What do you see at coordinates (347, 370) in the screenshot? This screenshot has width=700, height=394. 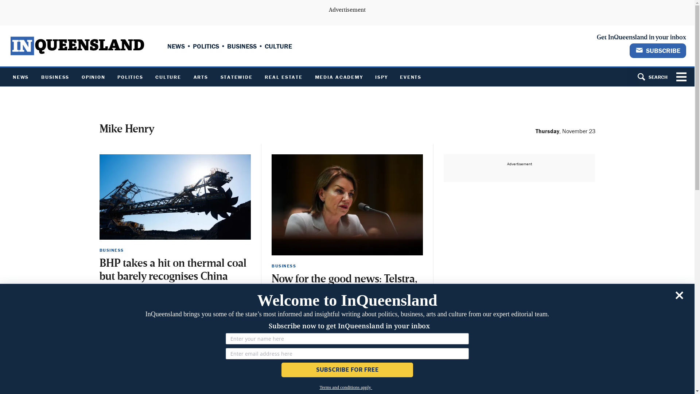 I see `SUBSCRIBE FOR FREE` at bounding box center [347, 370].